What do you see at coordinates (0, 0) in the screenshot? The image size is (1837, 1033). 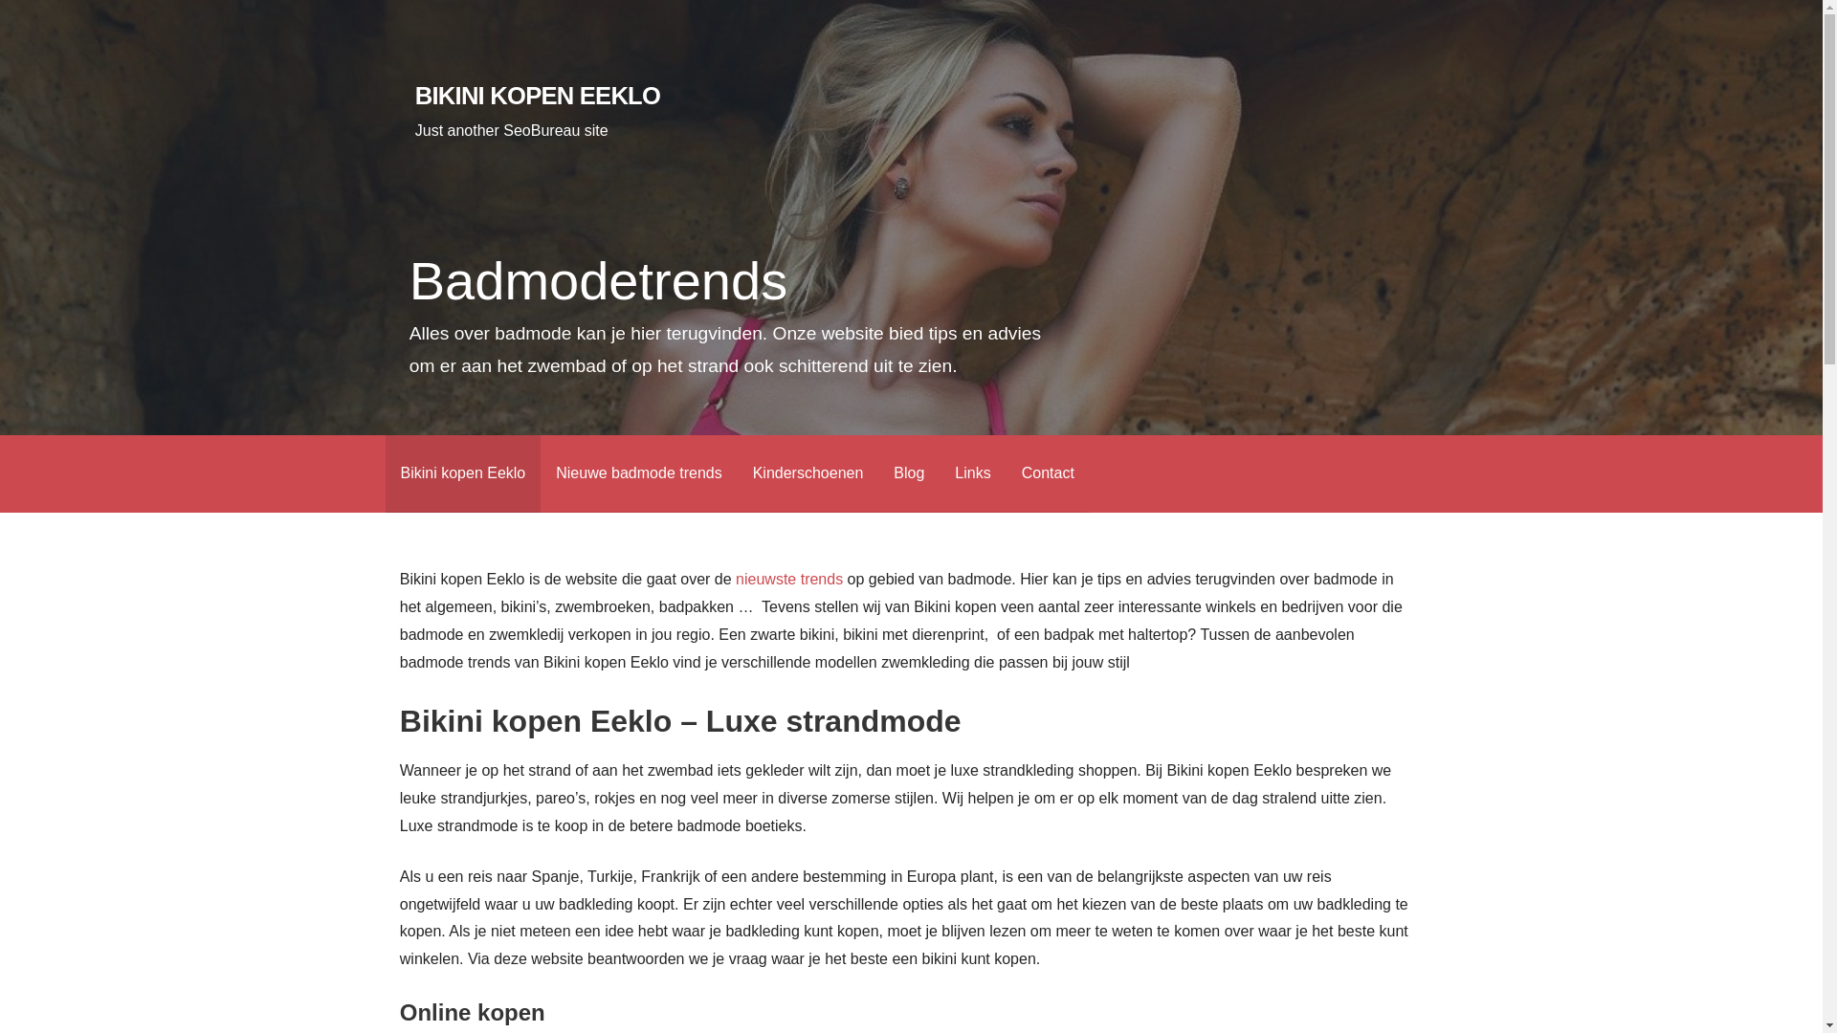 I see `Naar inhoud gaan` at bounding box center [0, 0].